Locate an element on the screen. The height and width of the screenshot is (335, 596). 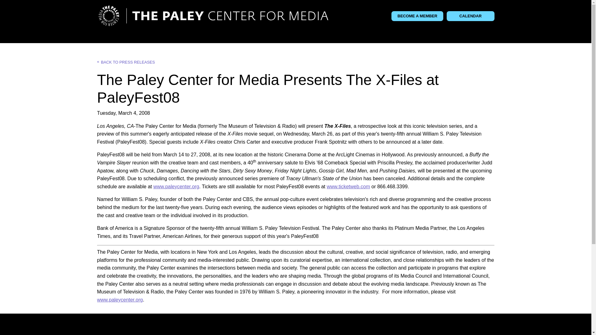
BECOME A MEMBER is located at coordinates (417, 16).